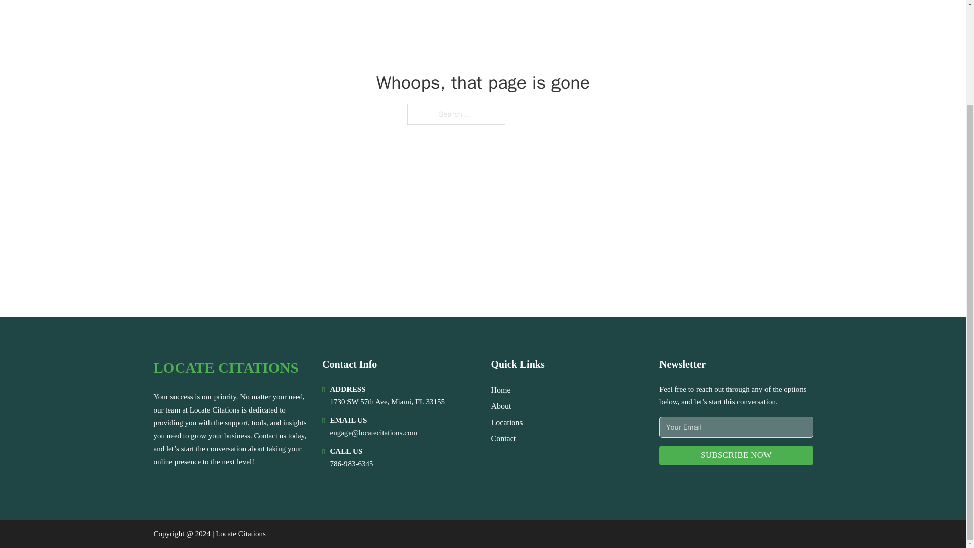 The width and height of the screenshot is (974, 548). What do you see at coordinates (507, 422) in the screenshot?
I see `Locations` at bounding box center [507, 422].